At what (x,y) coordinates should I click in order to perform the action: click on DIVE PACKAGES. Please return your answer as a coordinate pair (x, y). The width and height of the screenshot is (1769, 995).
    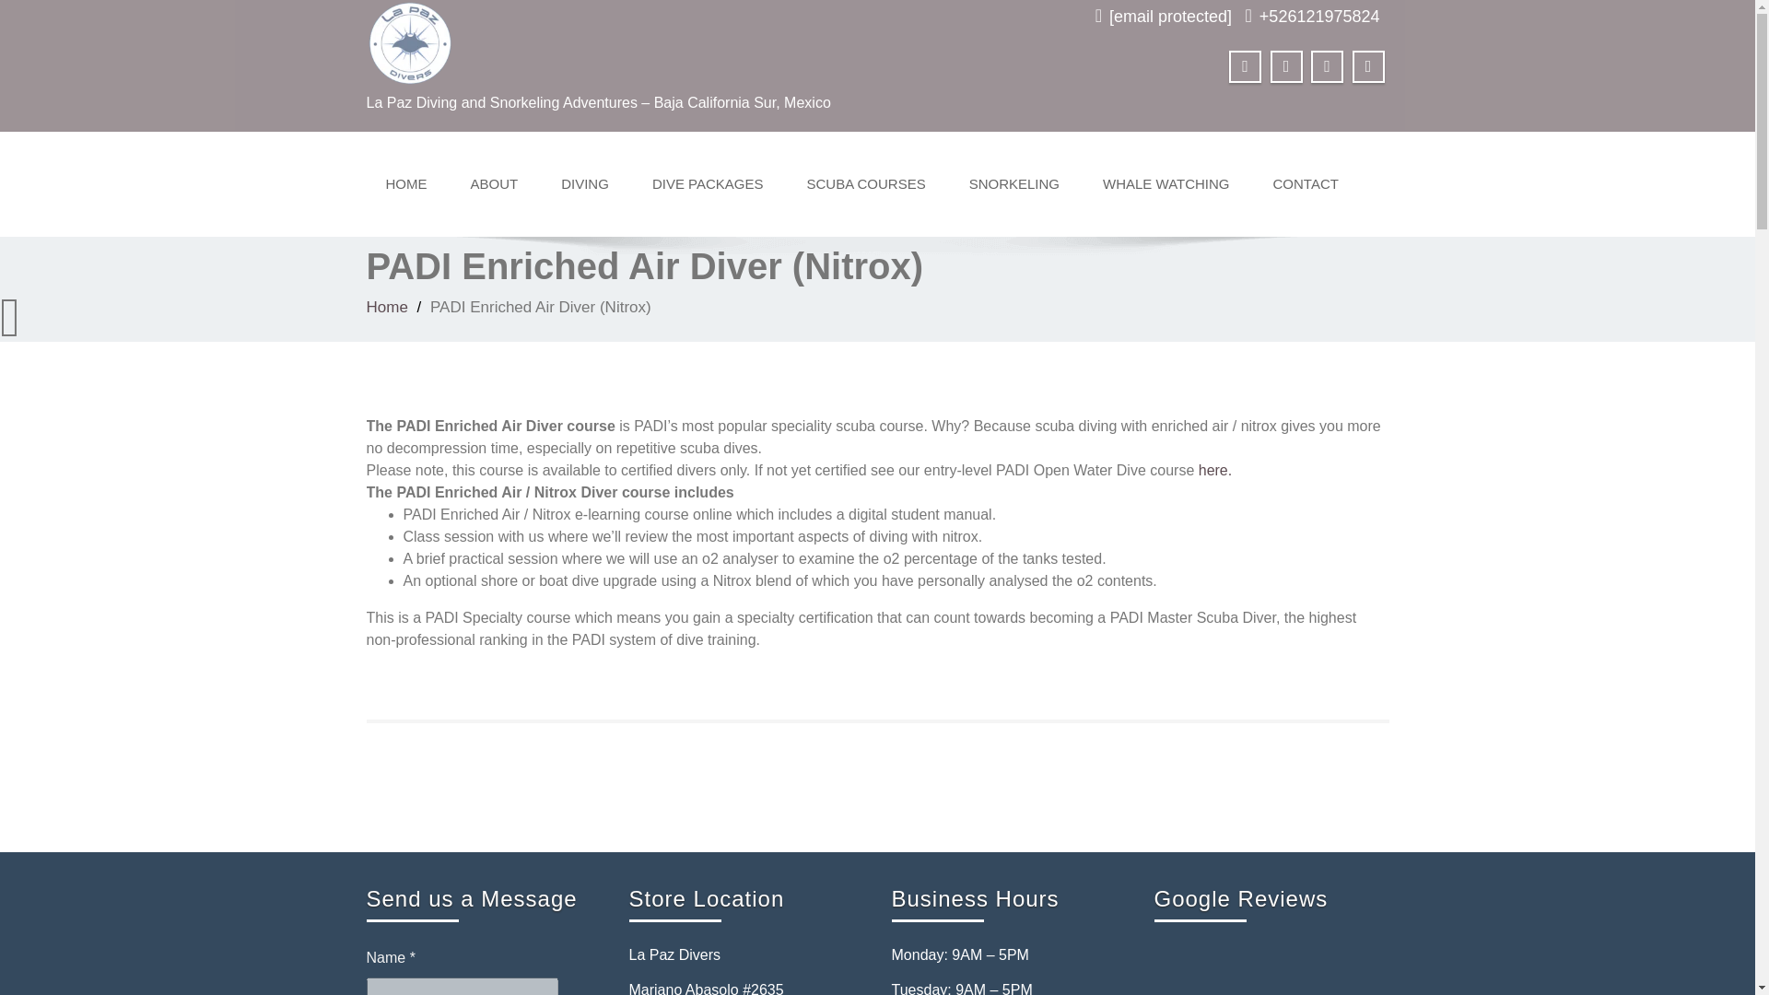
    Looking at the image, I should click on (708, 184).